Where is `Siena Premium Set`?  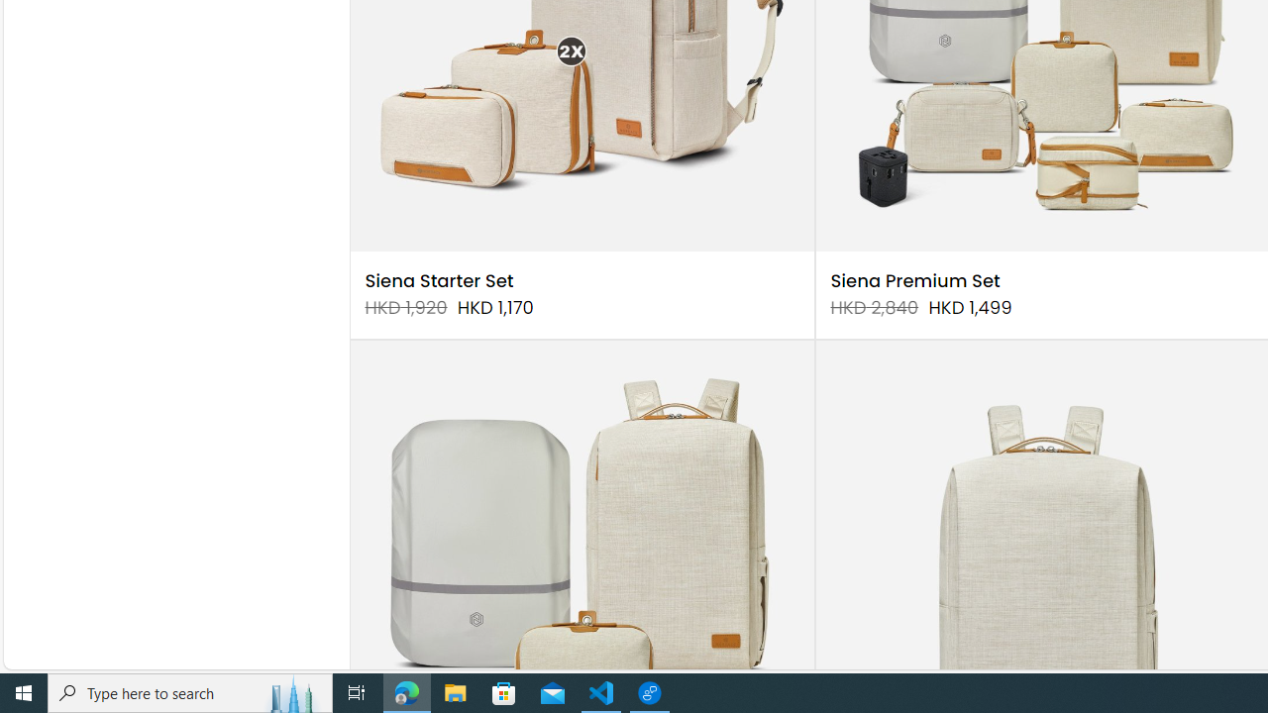 Siena Premium Set is located at coordinates (915, 281).